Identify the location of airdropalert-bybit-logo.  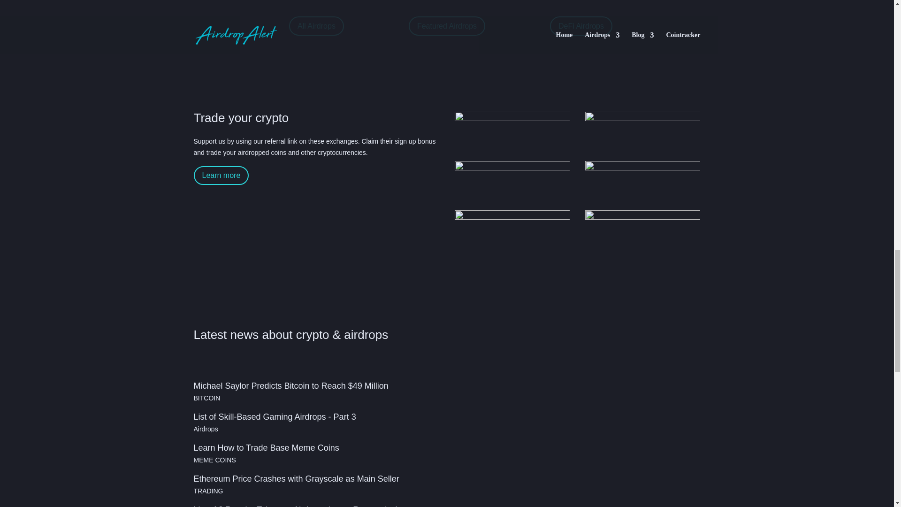
(512, 132).